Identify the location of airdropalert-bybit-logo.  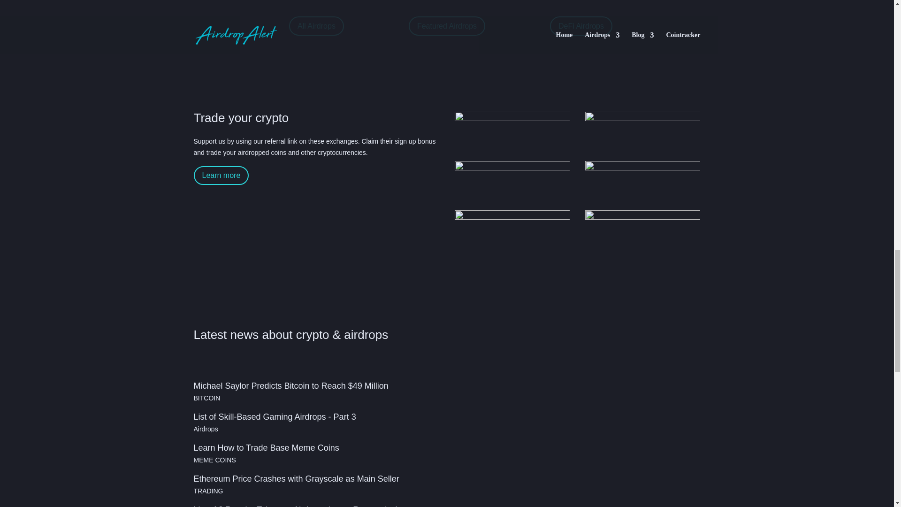
(512, 132).